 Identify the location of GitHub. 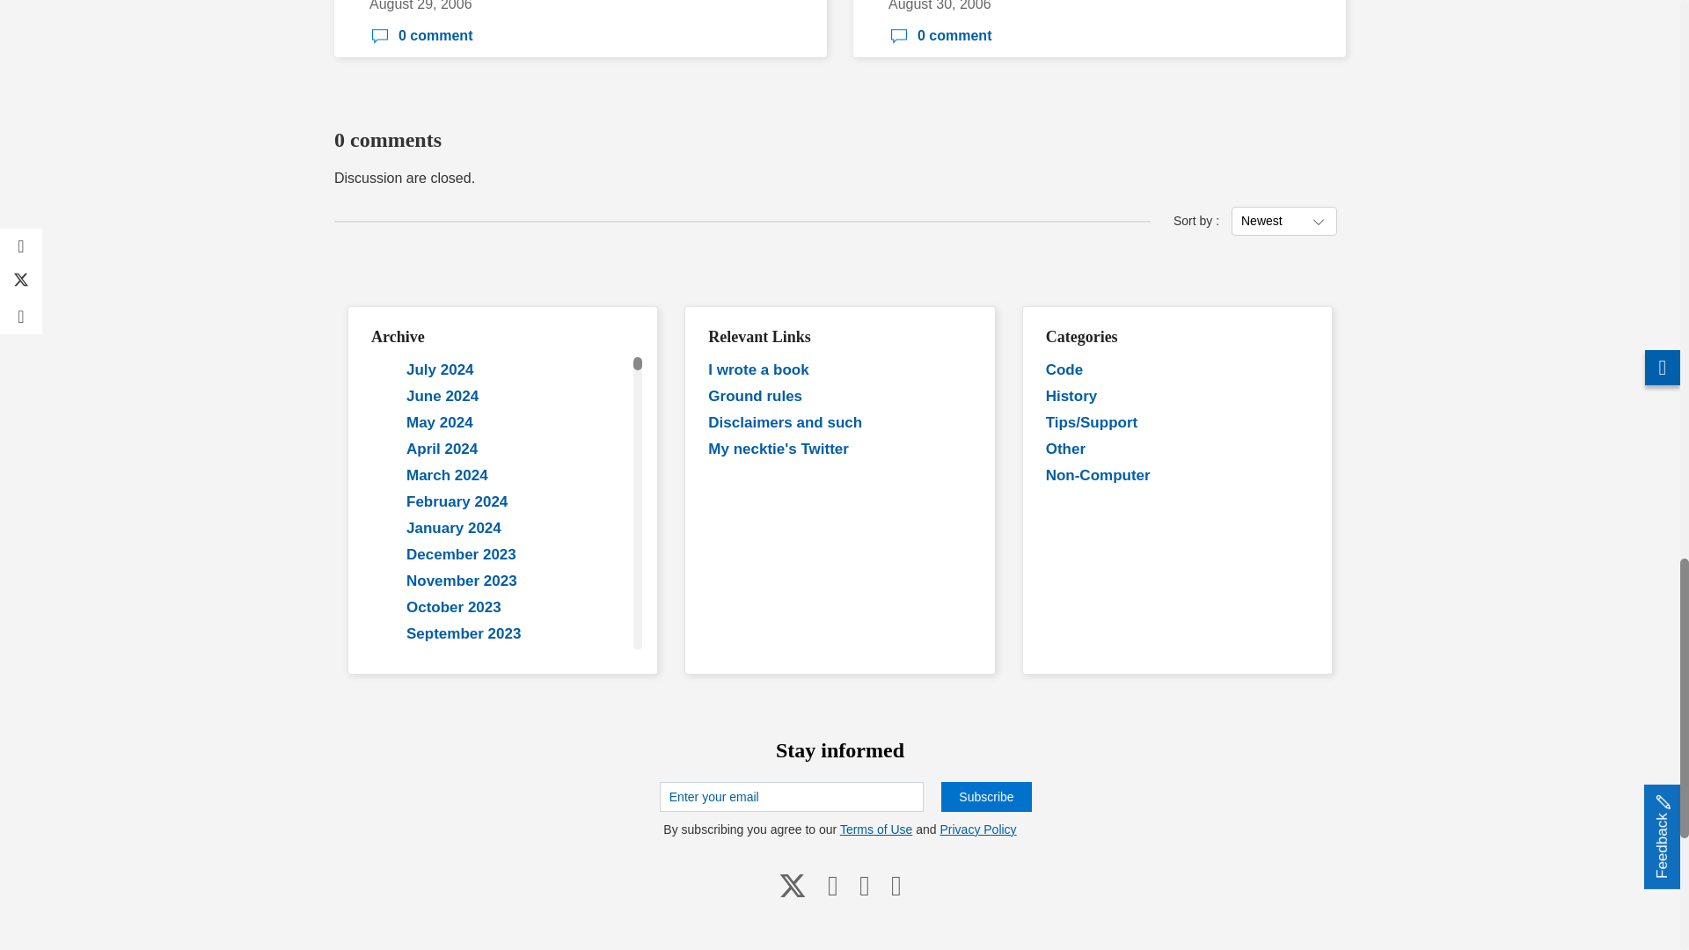
(864, 884).